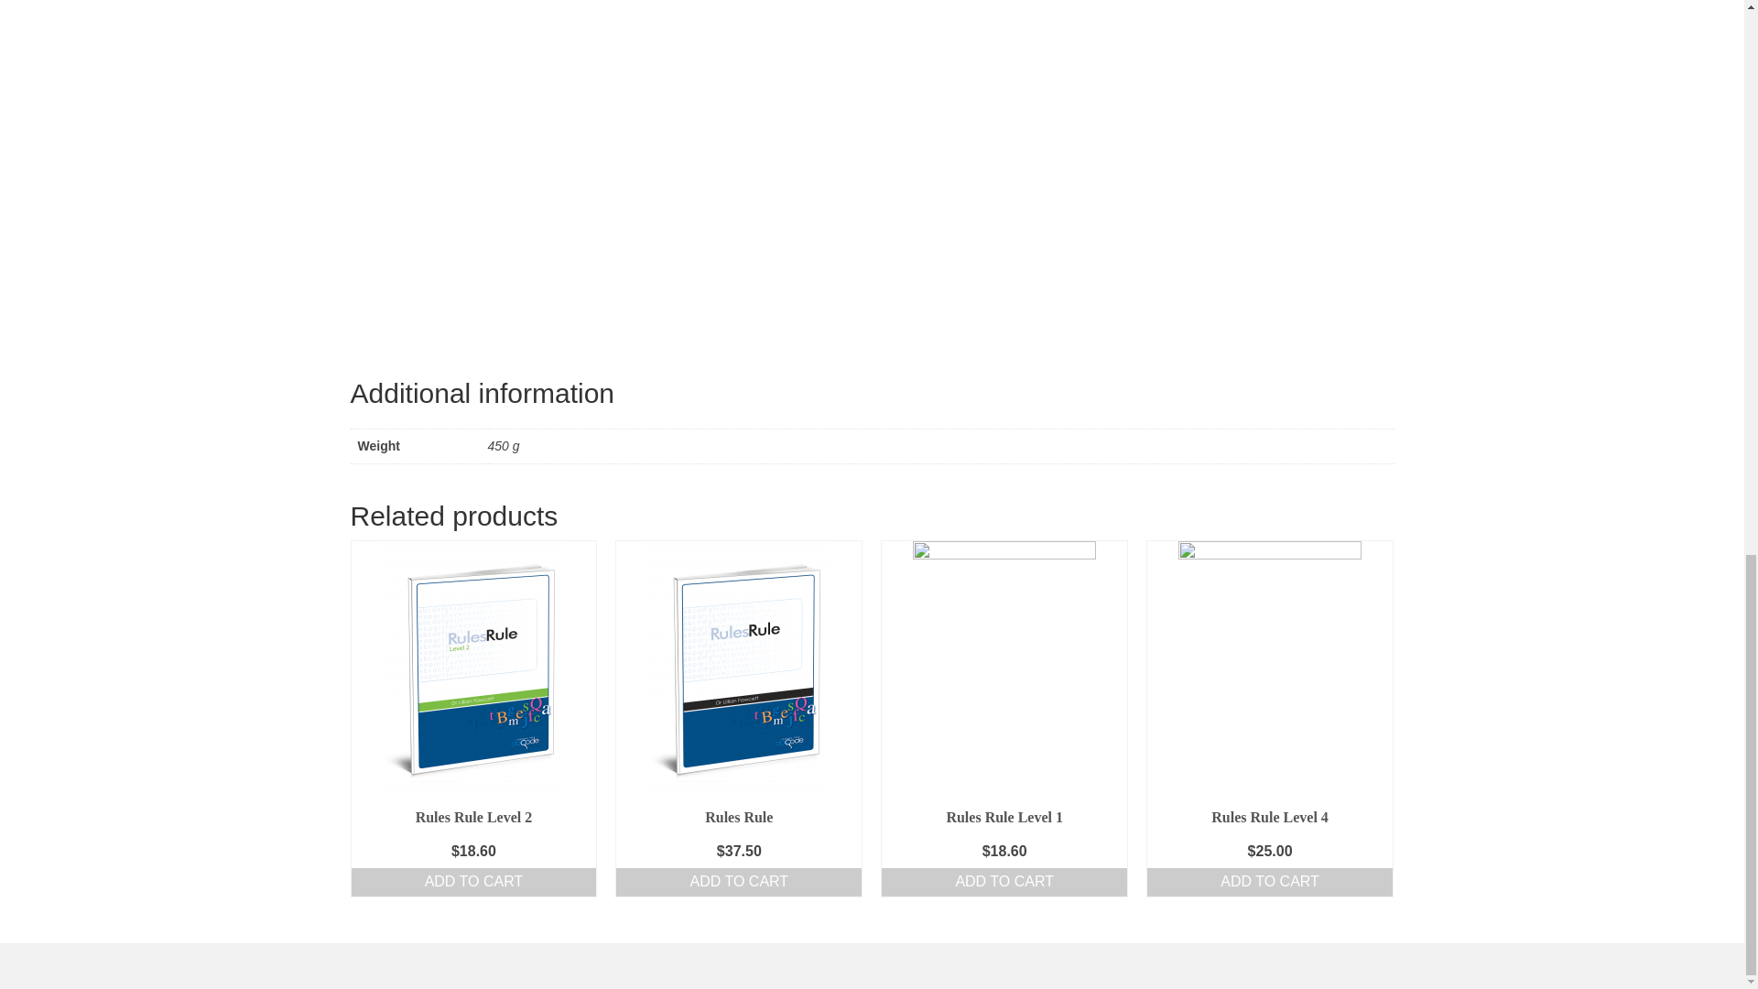 The width and height of the screenshot is (1758, 989). What do you see at coordinates (1269, 817) in the screenshot?
I see `Rules Rule Level 4` at bounding box center [1269, 817].